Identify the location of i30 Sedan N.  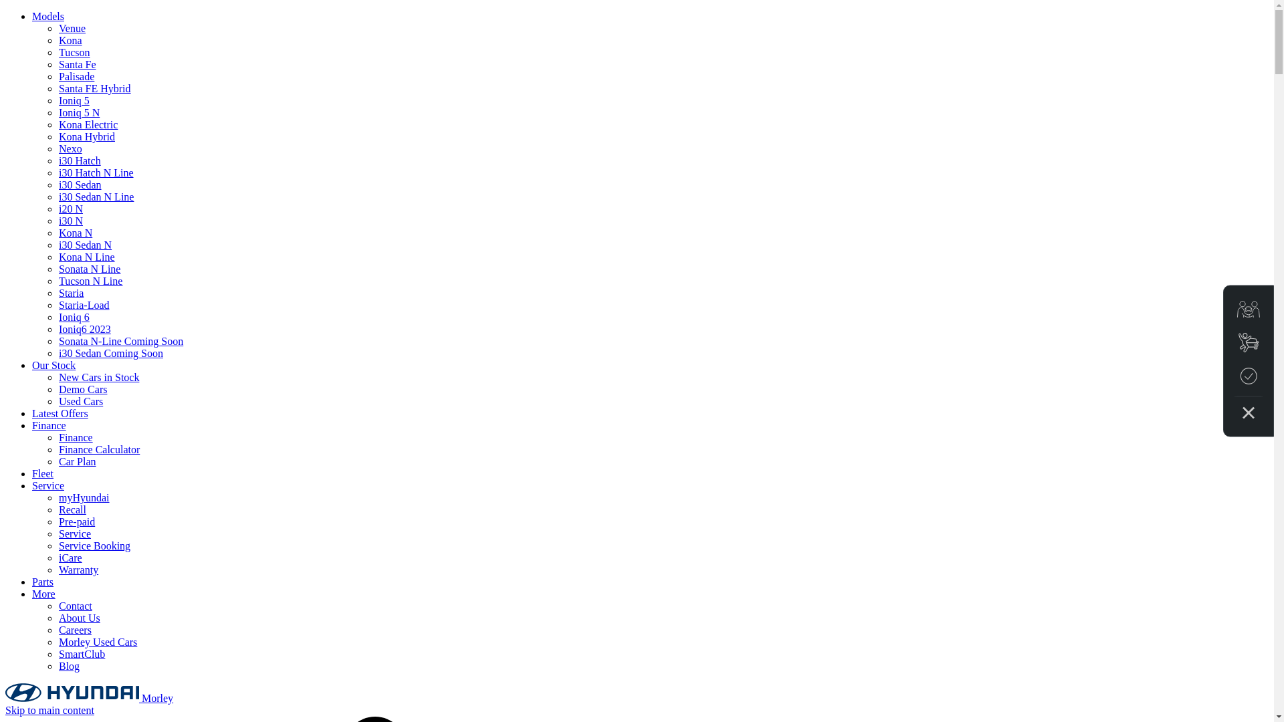
(86, 245).